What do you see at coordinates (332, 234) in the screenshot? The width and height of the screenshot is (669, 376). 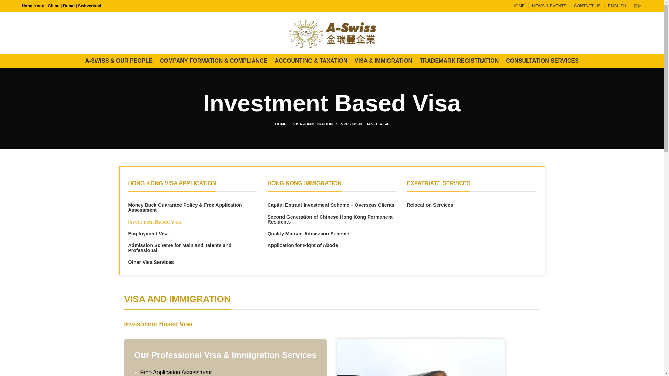 I see `Quality Migrant Admission Scheme` at bounding box center [332, 234].